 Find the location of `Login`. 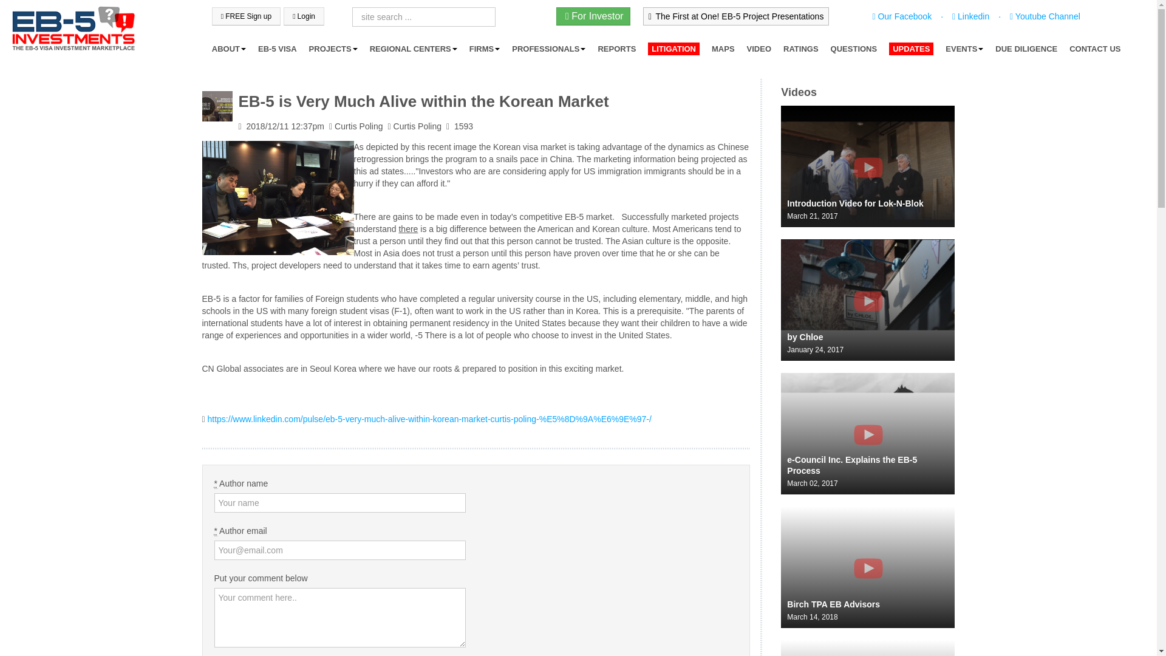

Login is located at coordinates (304, 16).